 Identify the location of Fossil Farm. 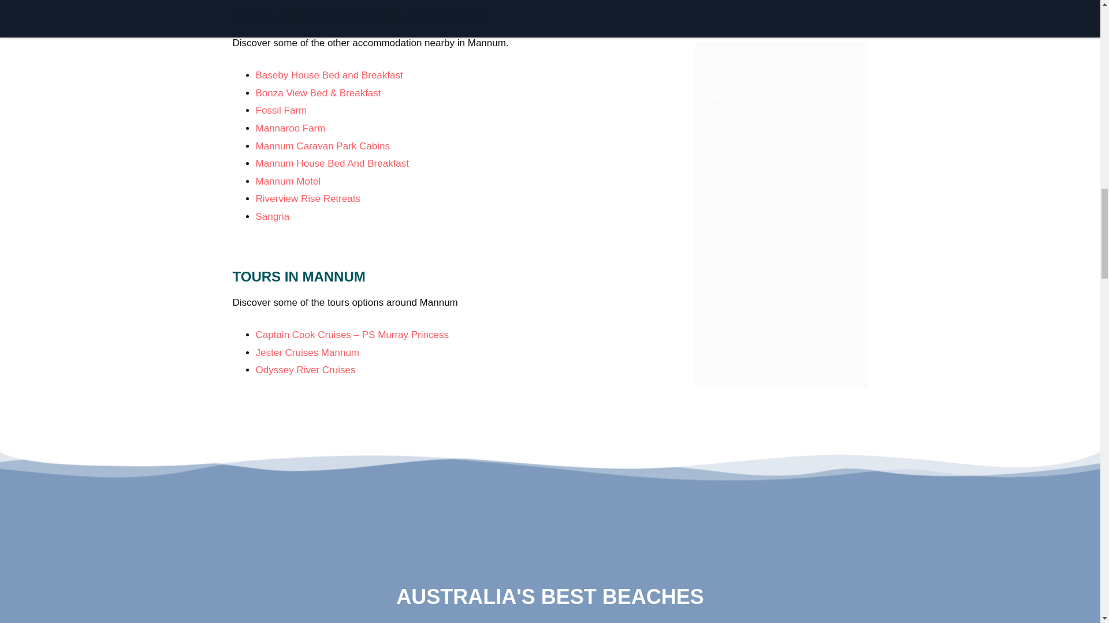
(281, 110).